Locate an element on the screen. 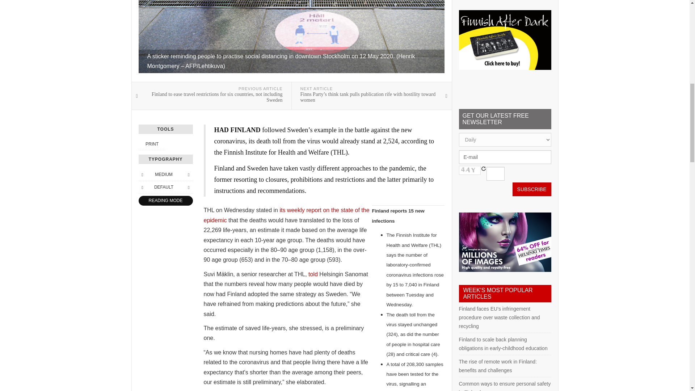  Reading Mode is located at coordinates (165, 201).